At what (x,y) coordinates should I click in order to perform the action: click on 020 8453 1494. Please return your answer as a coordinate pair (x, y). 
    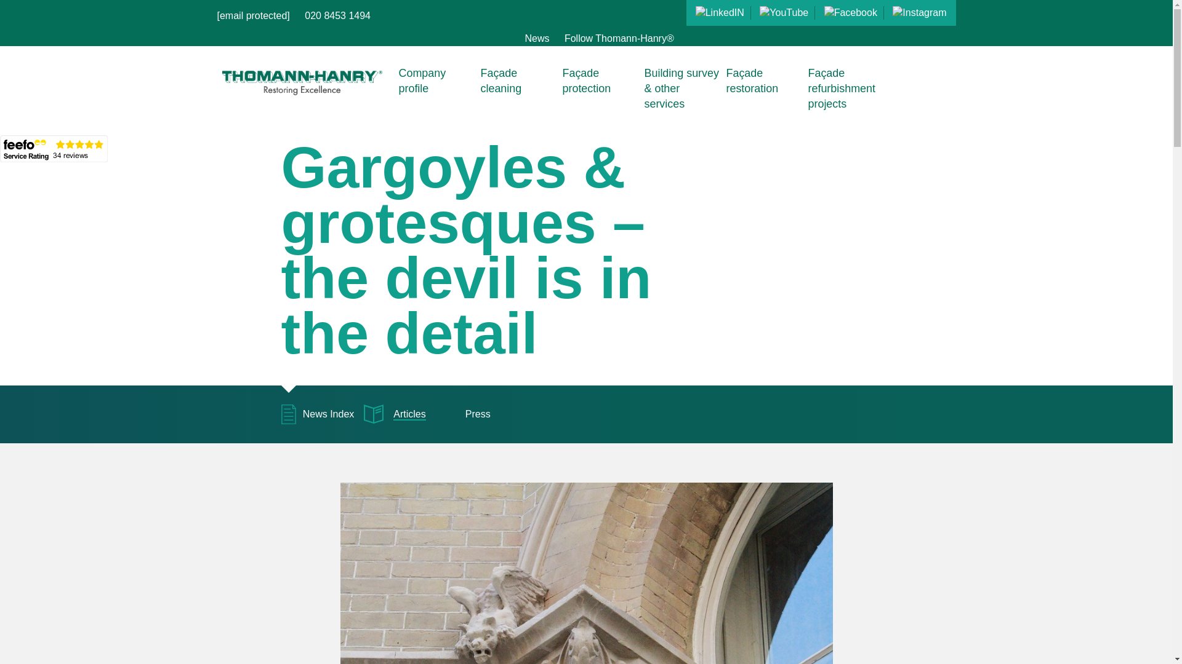
    Looking at the image, I should click on (337, 15).